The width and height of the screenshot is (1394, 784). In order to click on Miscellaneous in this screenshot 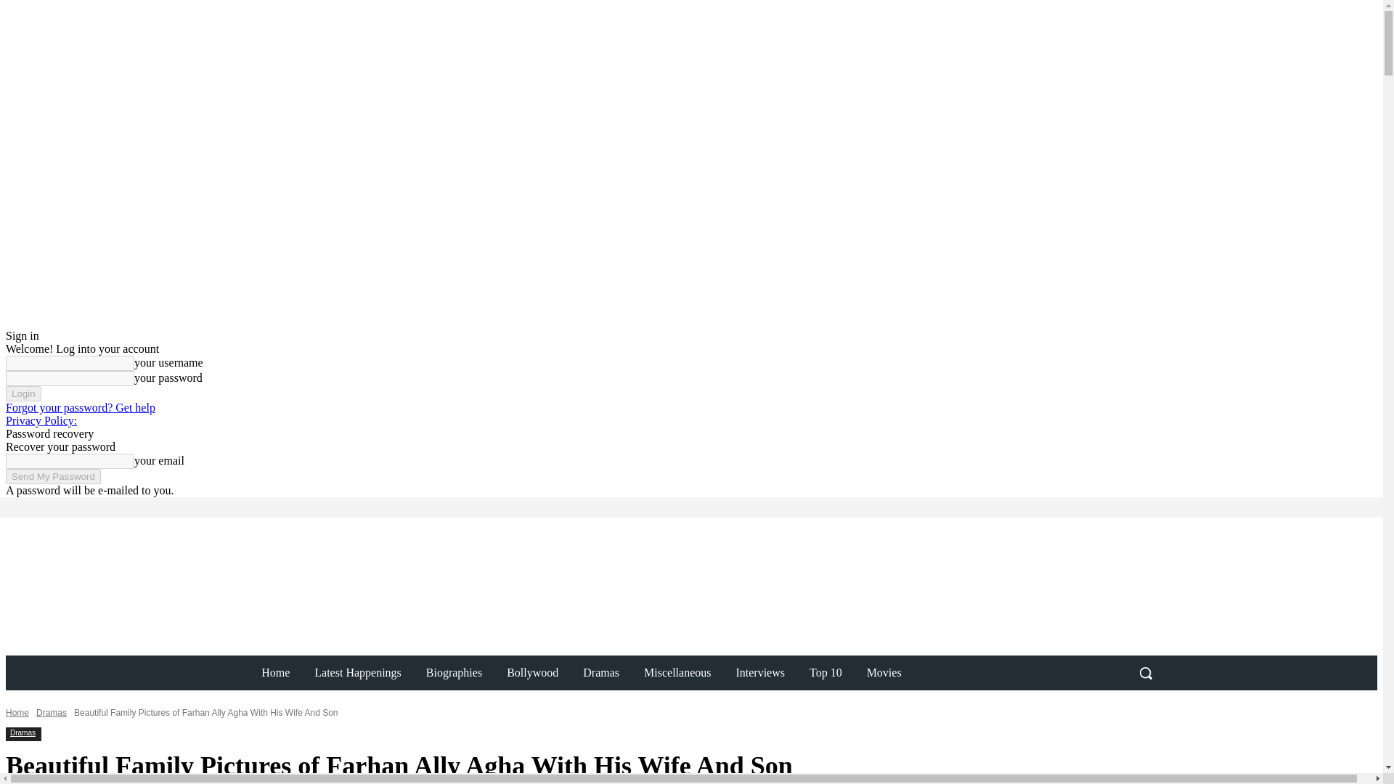, I will do `click(677, 672)`.